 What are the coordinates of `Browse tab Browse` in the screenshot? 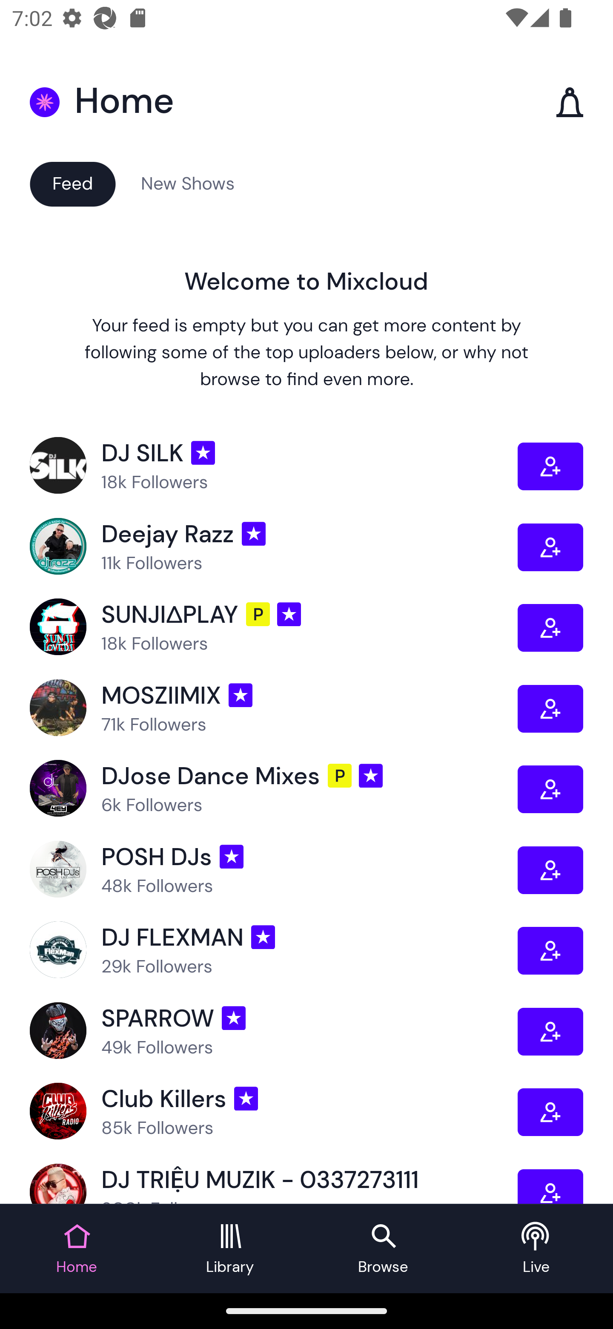 It's located at (383, 1249).